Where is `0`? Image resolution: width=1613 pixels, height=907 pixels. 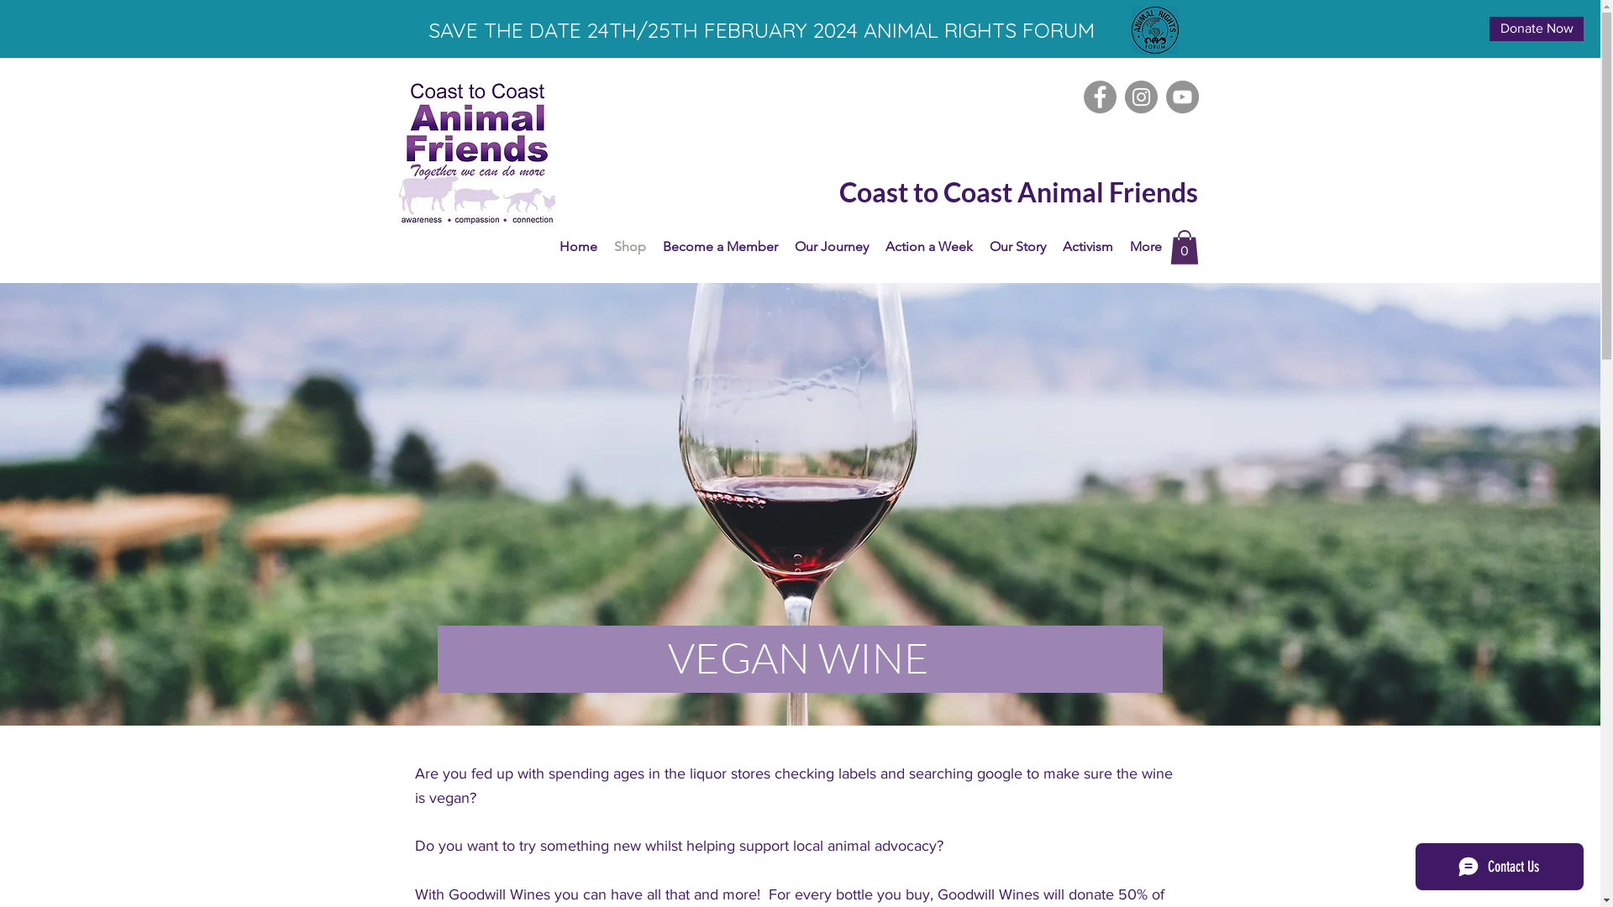
0 is located at coordinates (1184, 247).